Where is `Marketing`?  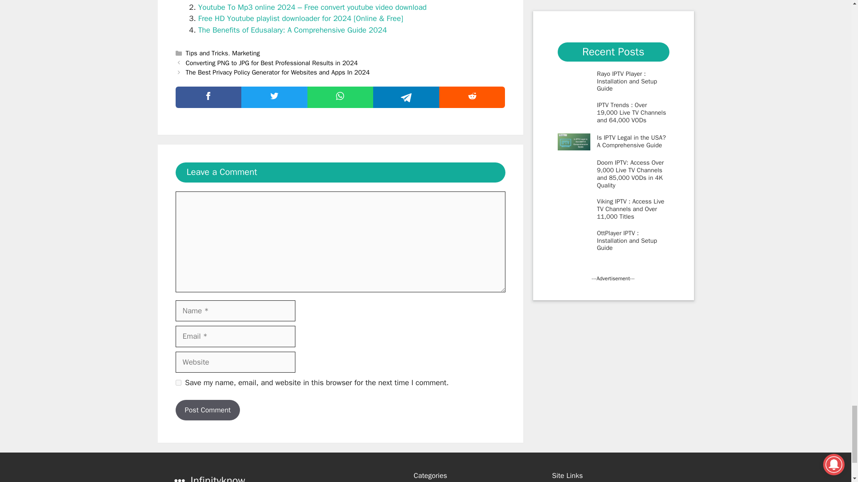 Marketing is located at coordinates (246, 53).